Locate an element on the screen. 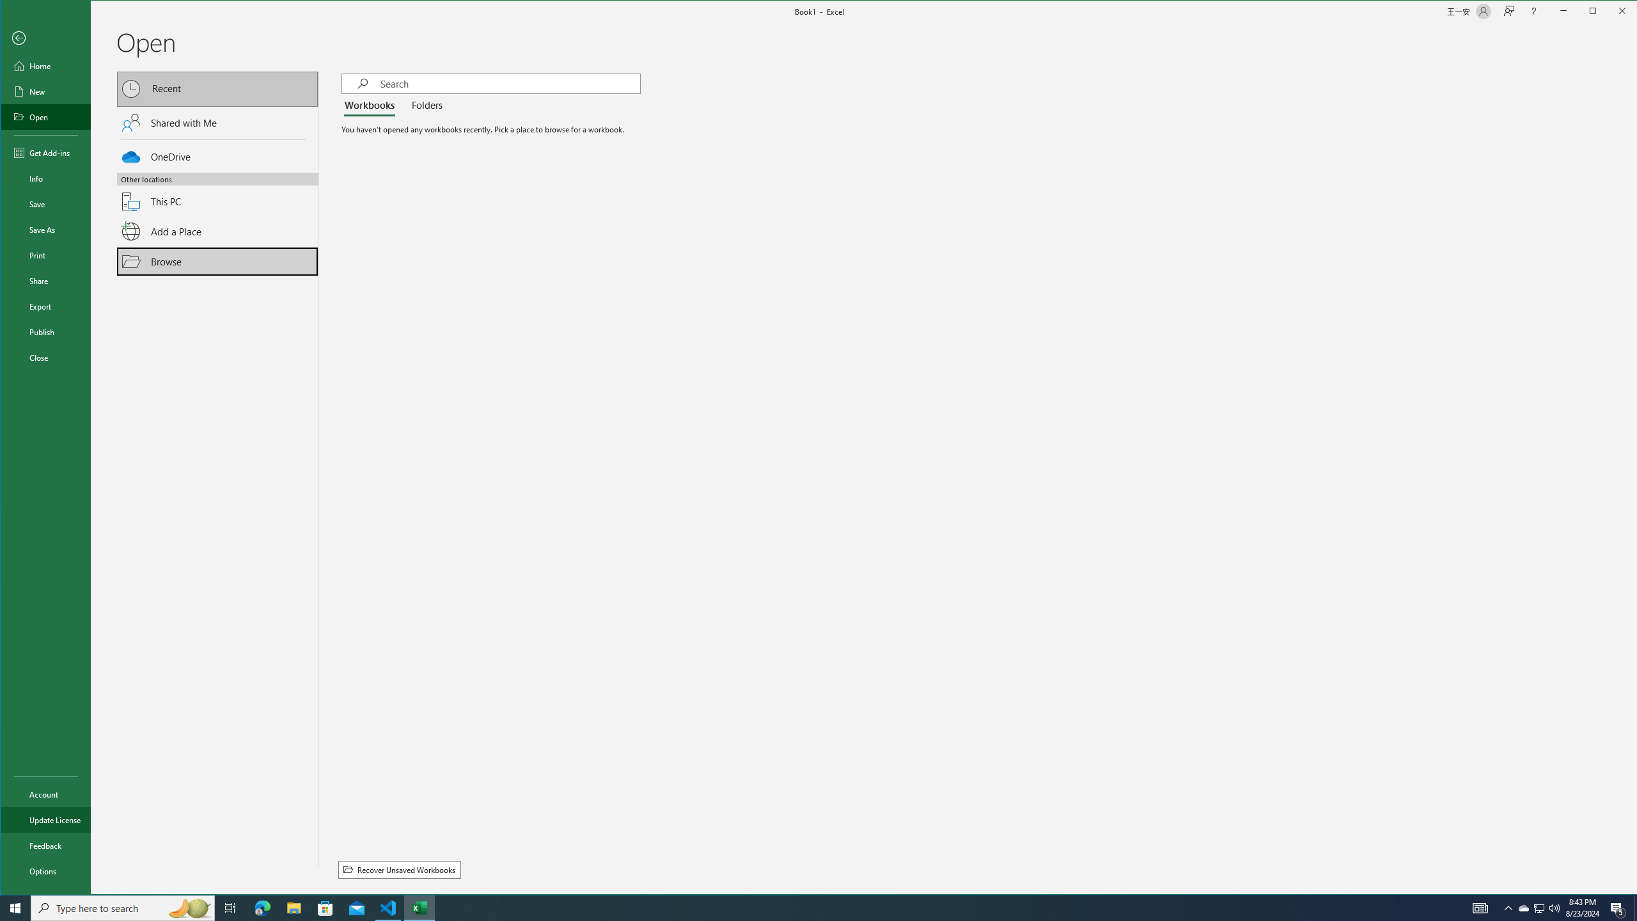 This screenshot has width=1637, height=921. Excel - 1 running window is located at coordinates (419, 908).